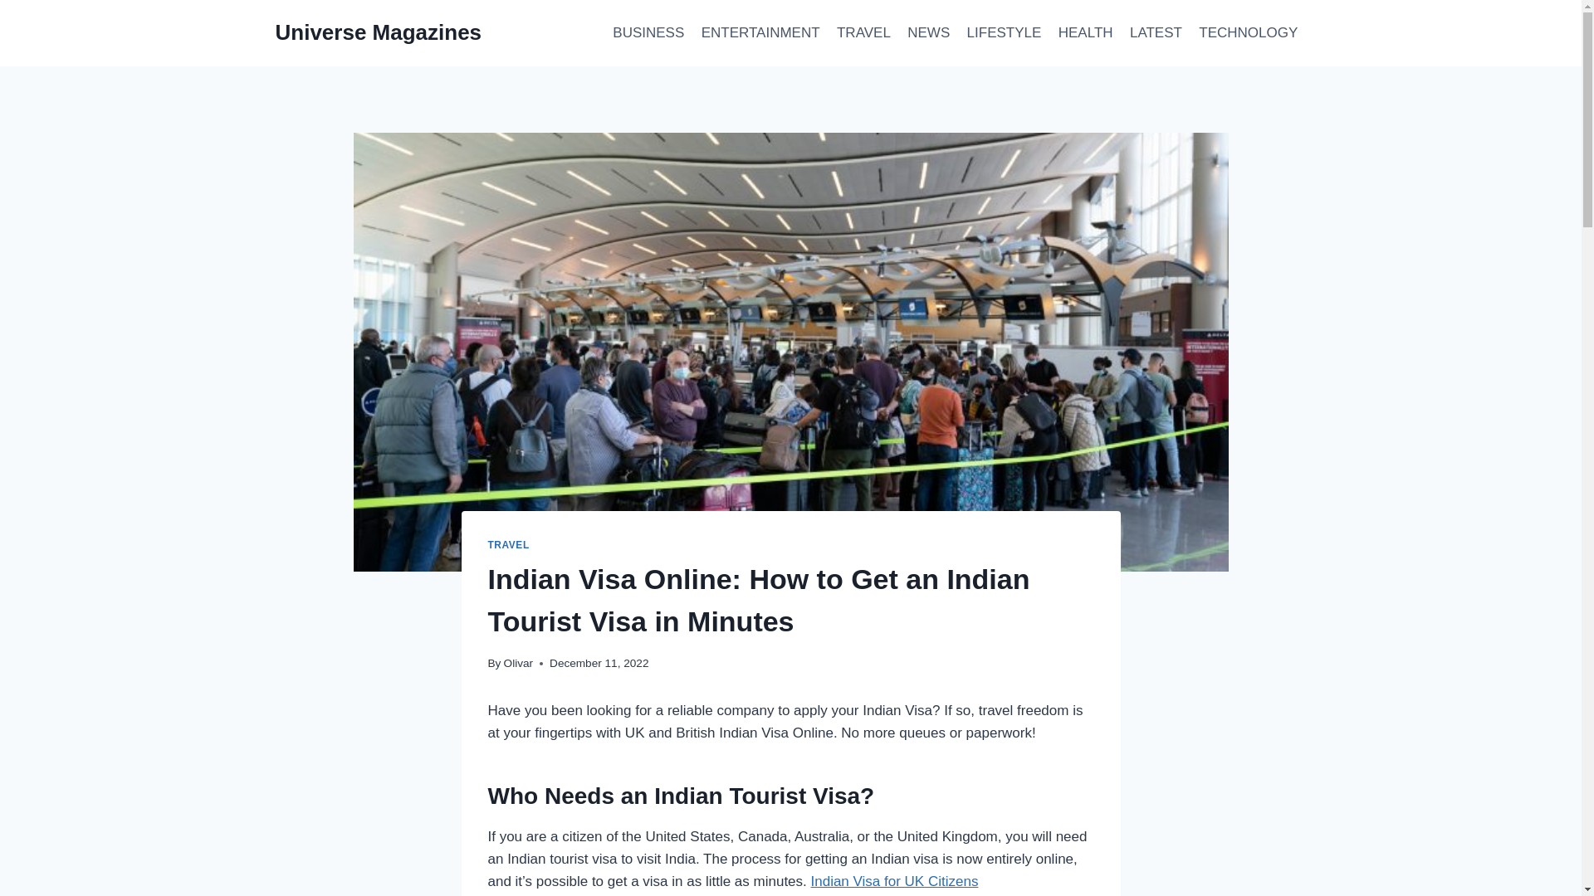 The image size is (1594, 896). I want to click on LIFESTYLE, so click(1003, 33).